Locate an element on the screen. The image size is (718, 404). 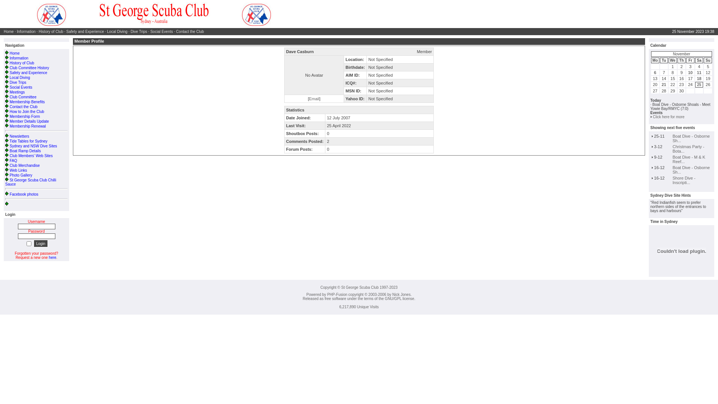
How to Join the Club is located at coordinates (27, 111).